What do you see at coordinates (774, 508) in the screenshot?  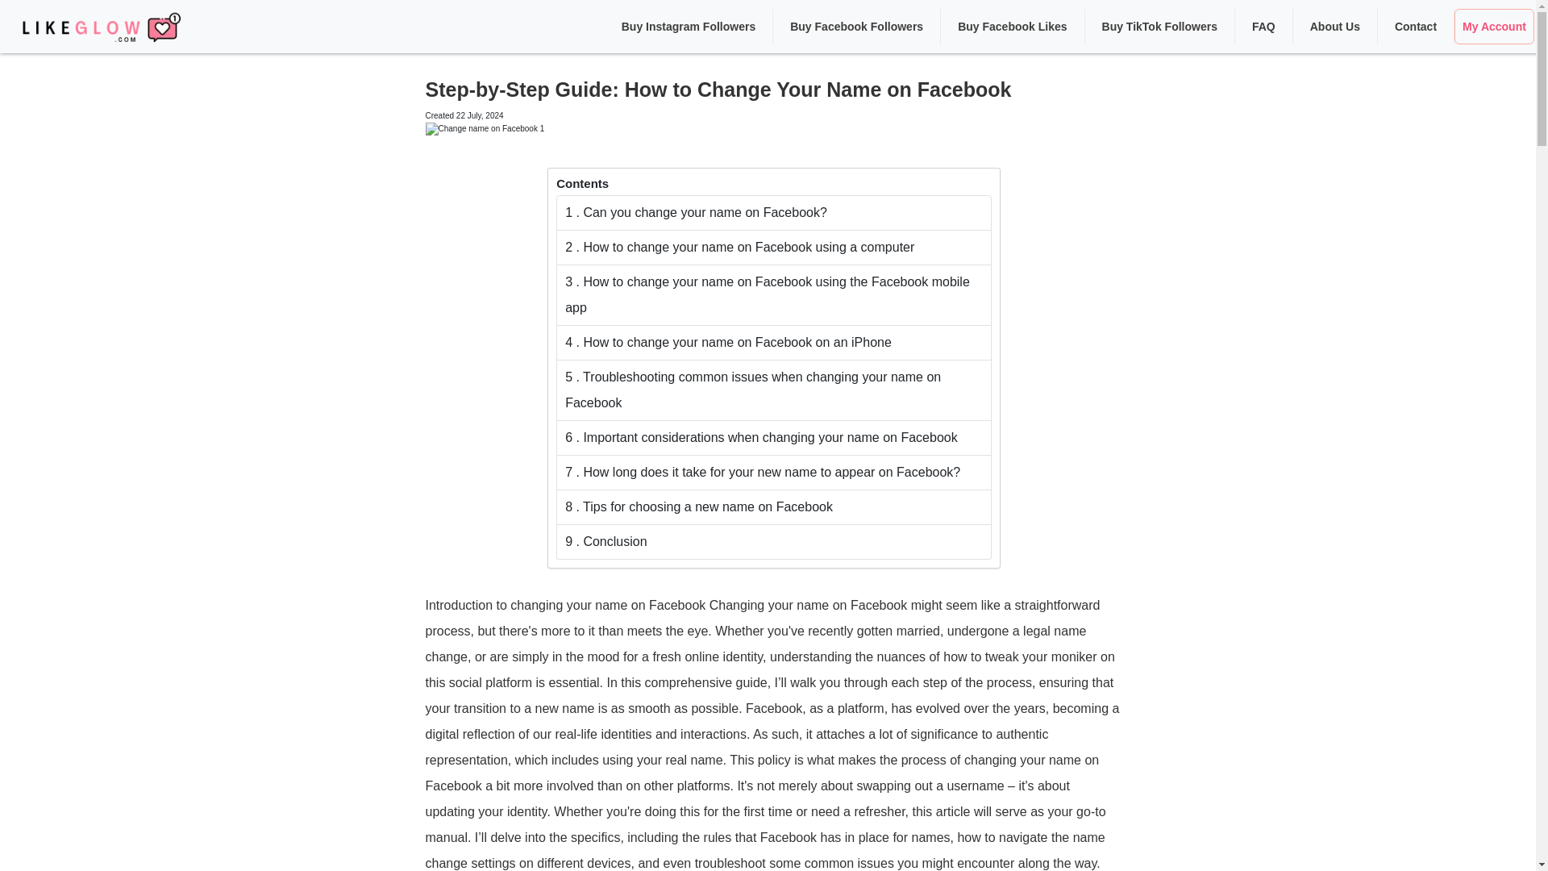 I see `8 . Tips for choosing a new name on Facebook` at bounding box center [774, 508].